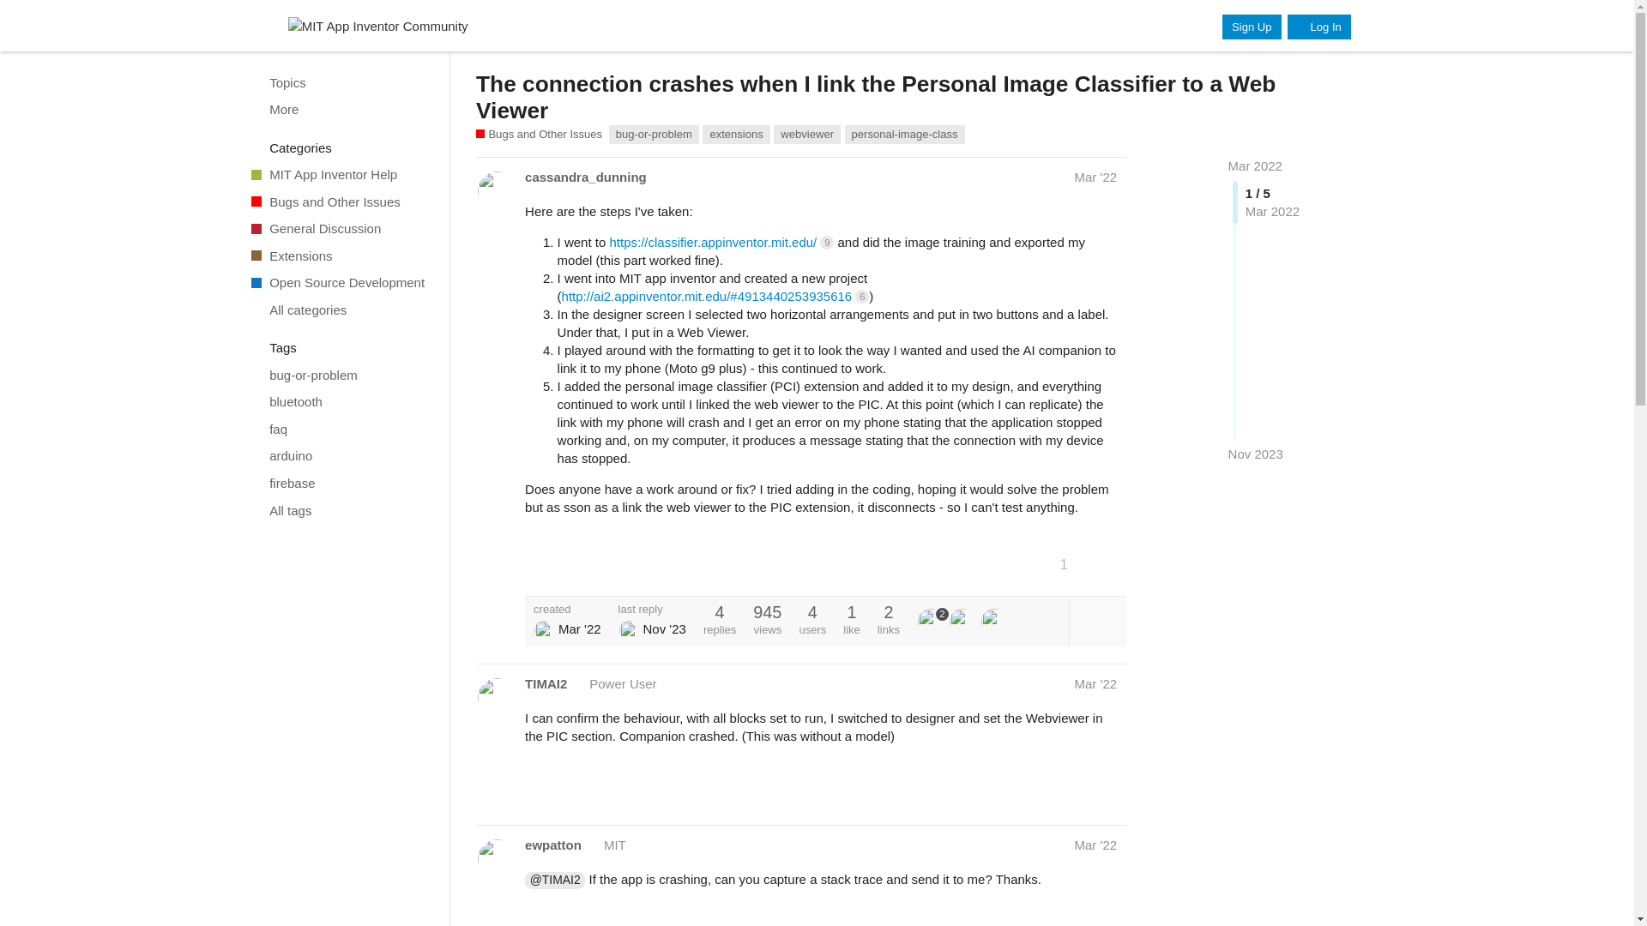 This screenshot has height=926, width=1647. I want to click on All categories, so click(341, 310).